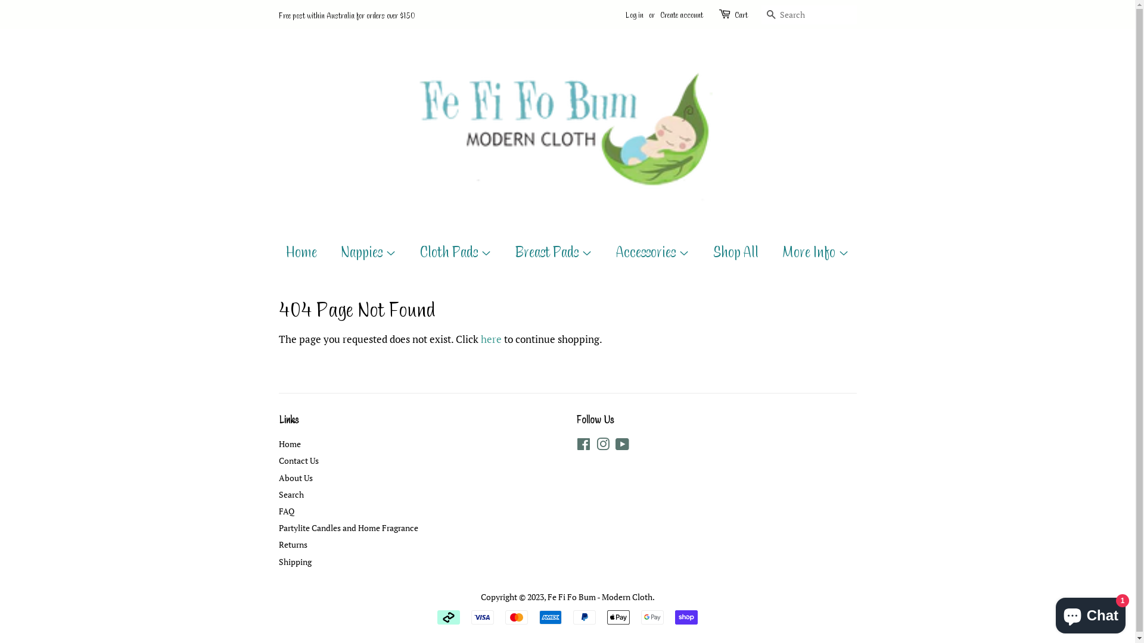 This screenshot has height=643, width=1144. What do you see at coordinates (491, 339) in the screenshot?
I see `here` at bounding box center [491, 339].